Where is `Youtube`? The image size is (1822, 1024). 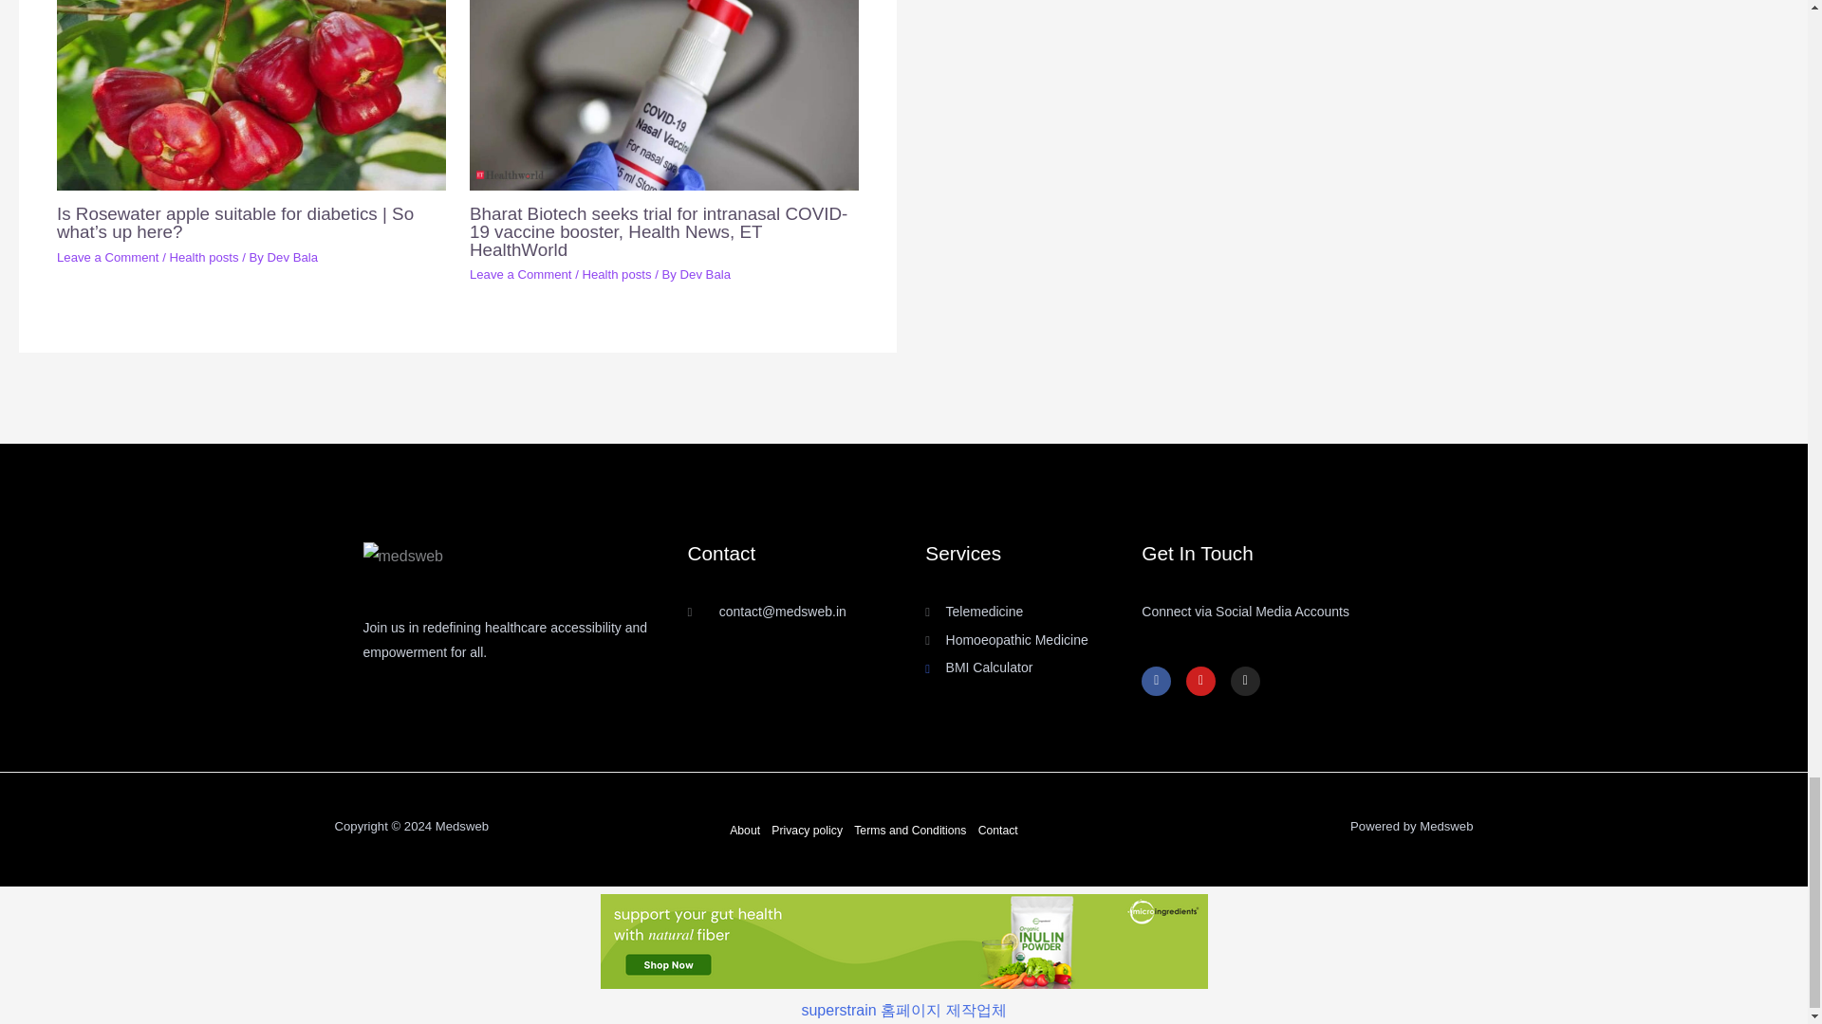
Youtube is located at coordinates (1199, 681).